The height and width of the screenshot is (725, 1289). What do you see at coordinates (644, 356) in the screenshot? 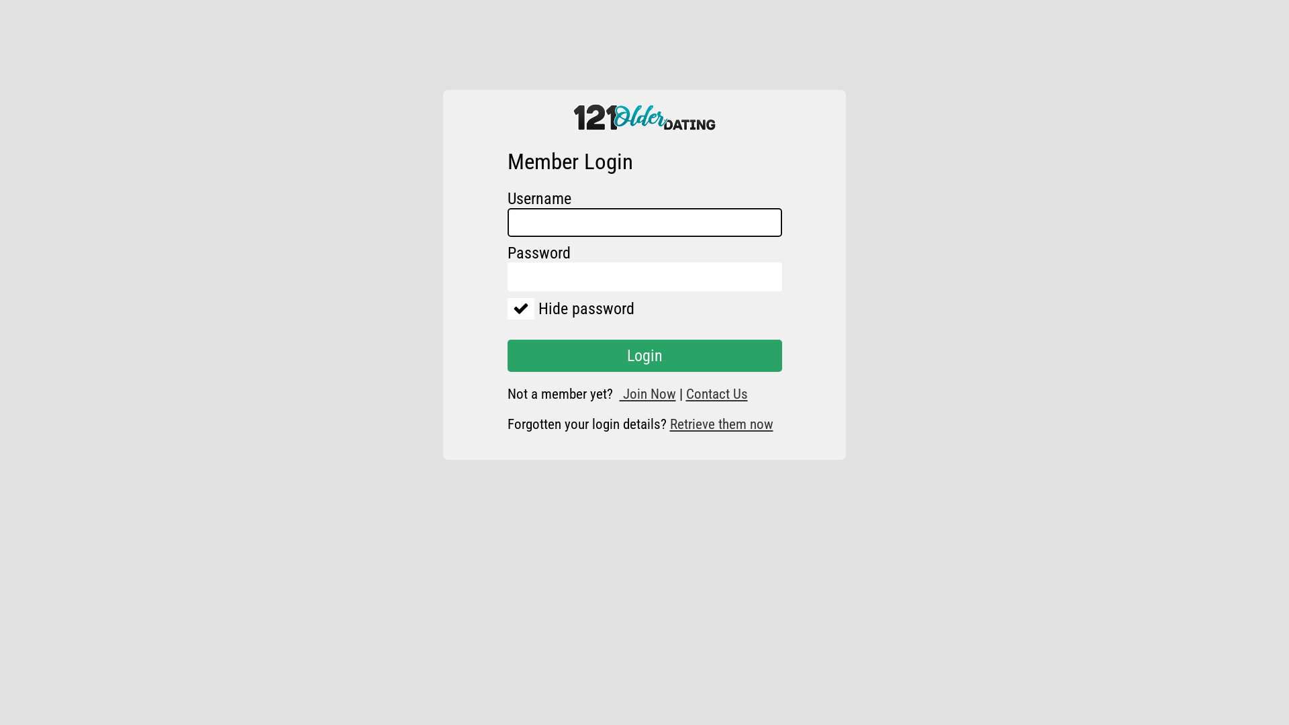
I see `Login` at bounding box center [644, 356].